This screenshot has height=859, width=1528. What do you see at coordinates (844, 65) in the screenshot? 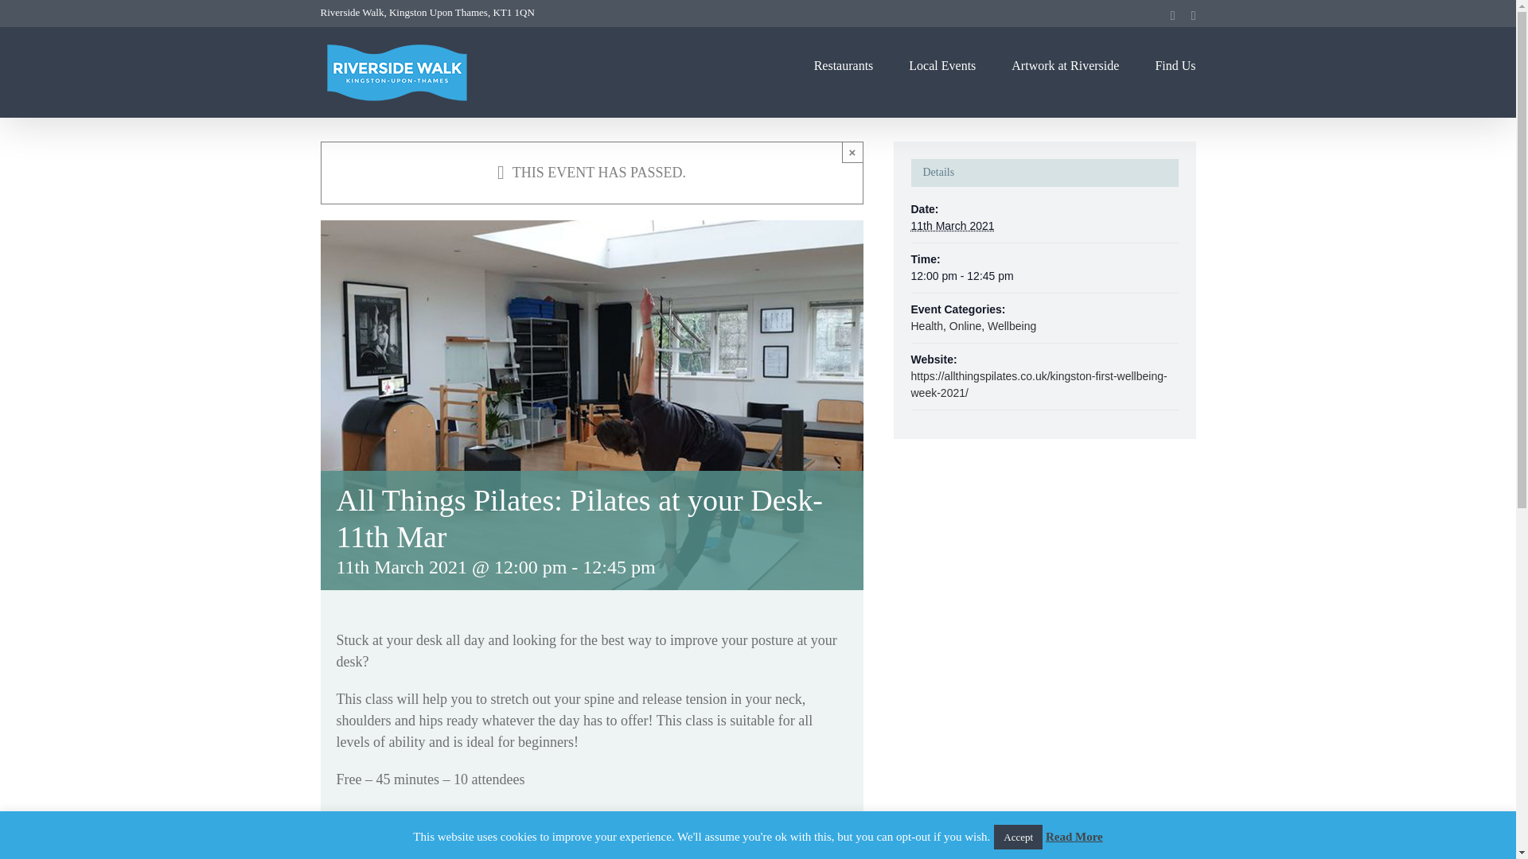
I see `Restaurants` at bounding box center [844, 65].